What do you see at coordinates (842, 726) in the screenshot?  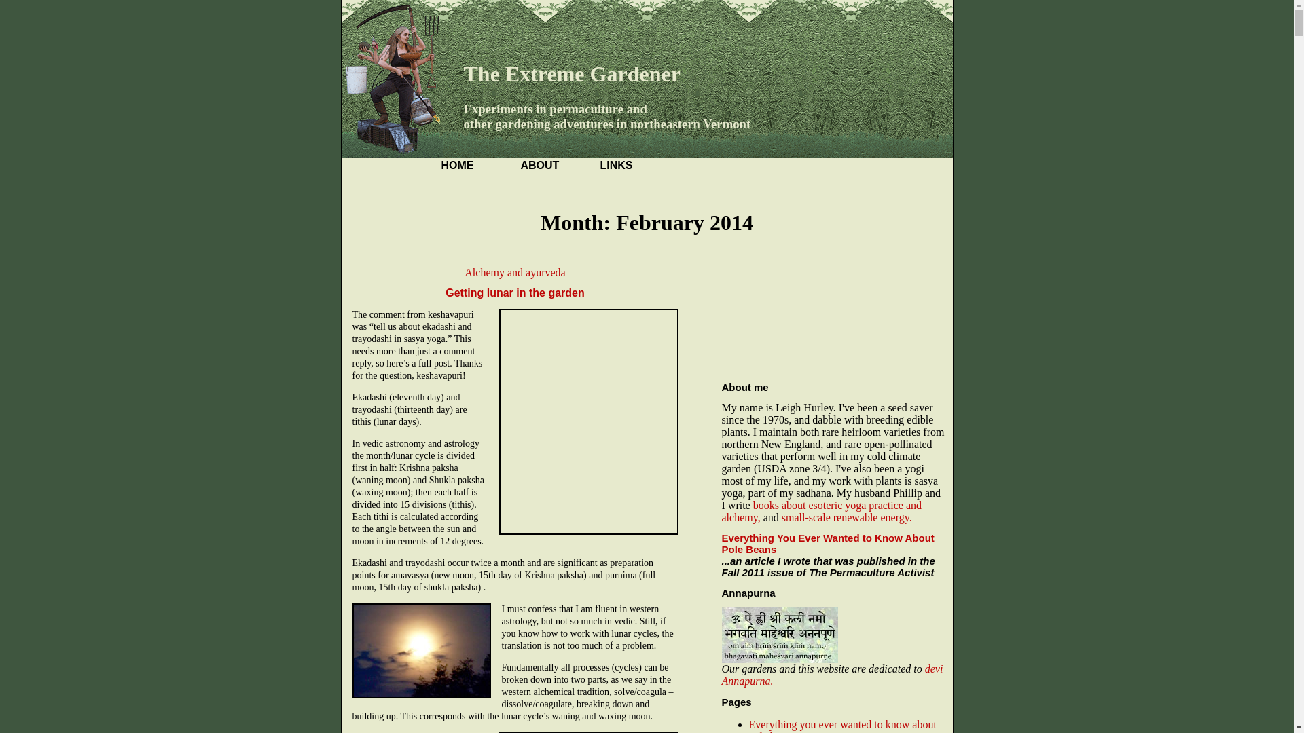 I see `Everything you ever wanted to know about pole beans` at bounding box center [842, 726].